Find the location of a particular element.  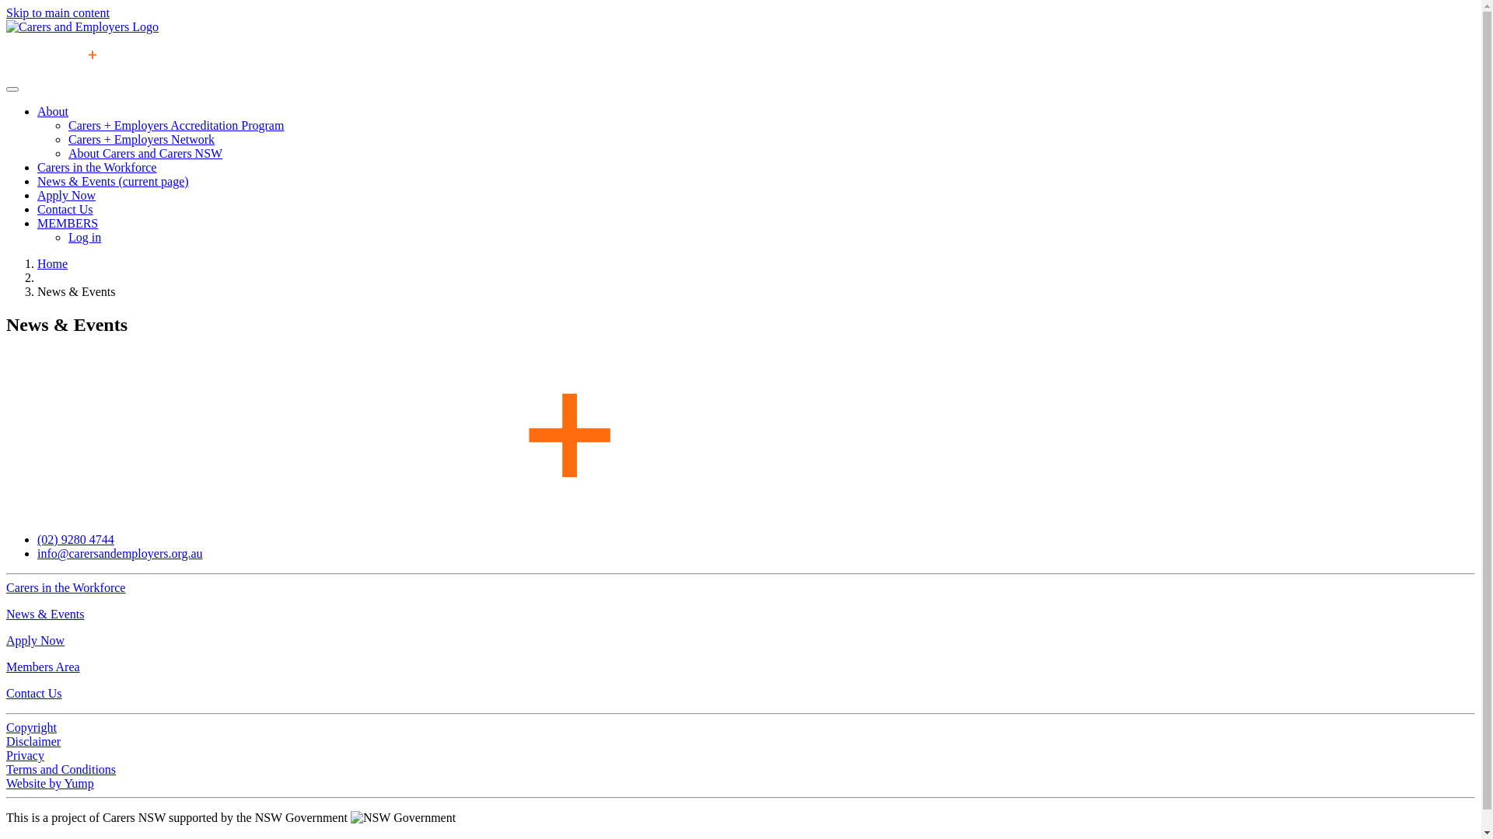

(02) 9280 4744 is located at coordinates (76, 539).